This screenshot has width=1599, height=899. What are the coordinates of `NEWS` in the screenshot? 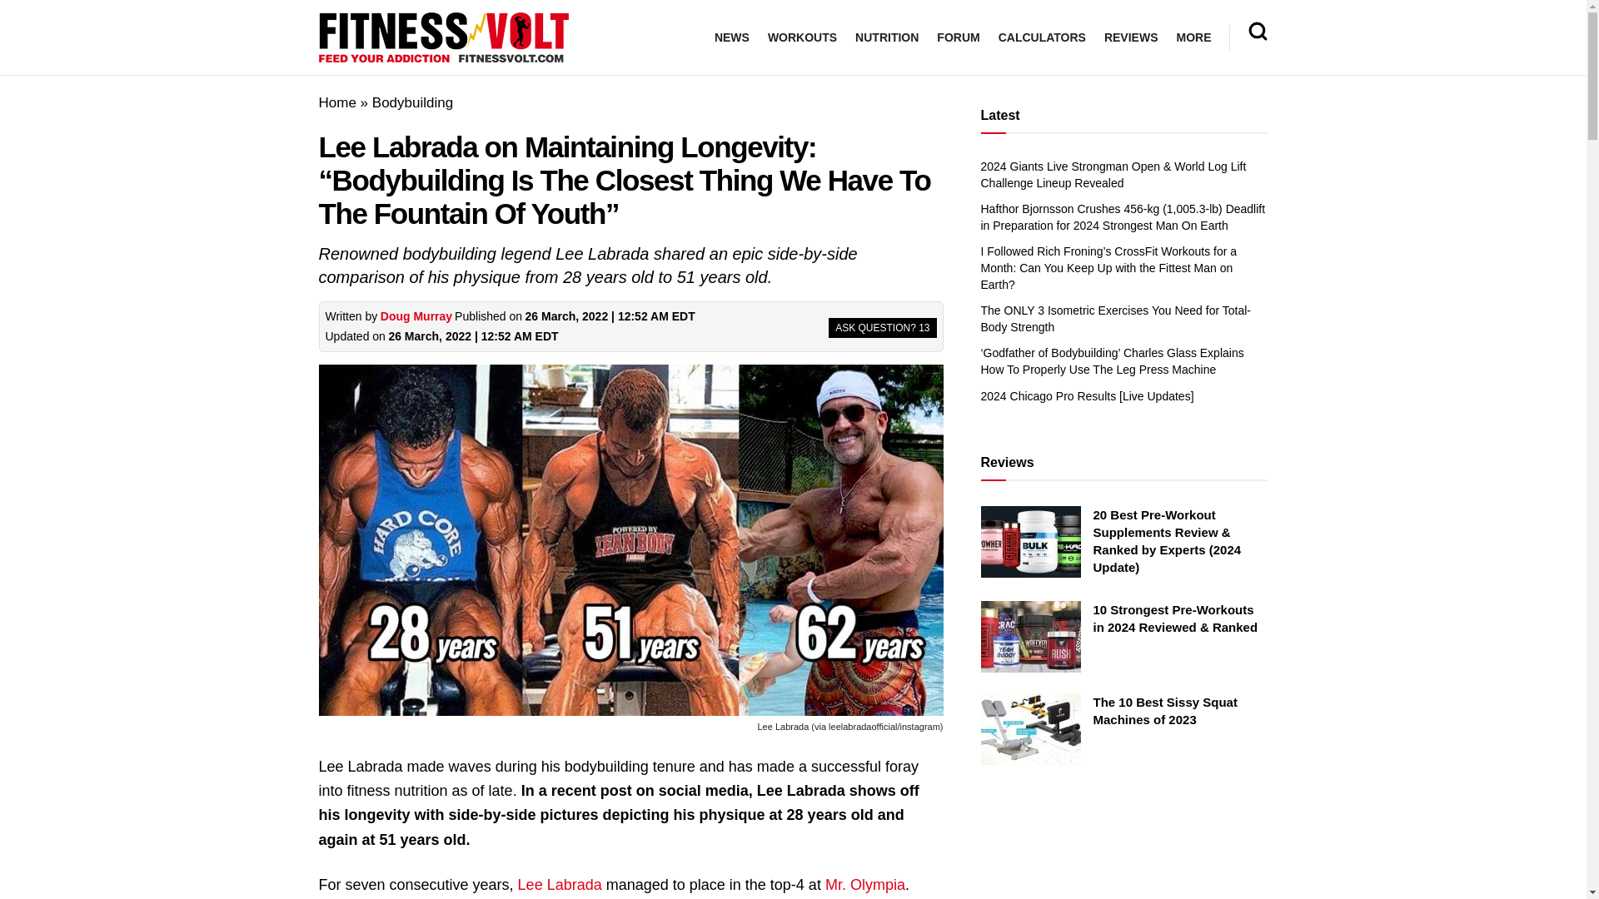 It's located at (732, 37).